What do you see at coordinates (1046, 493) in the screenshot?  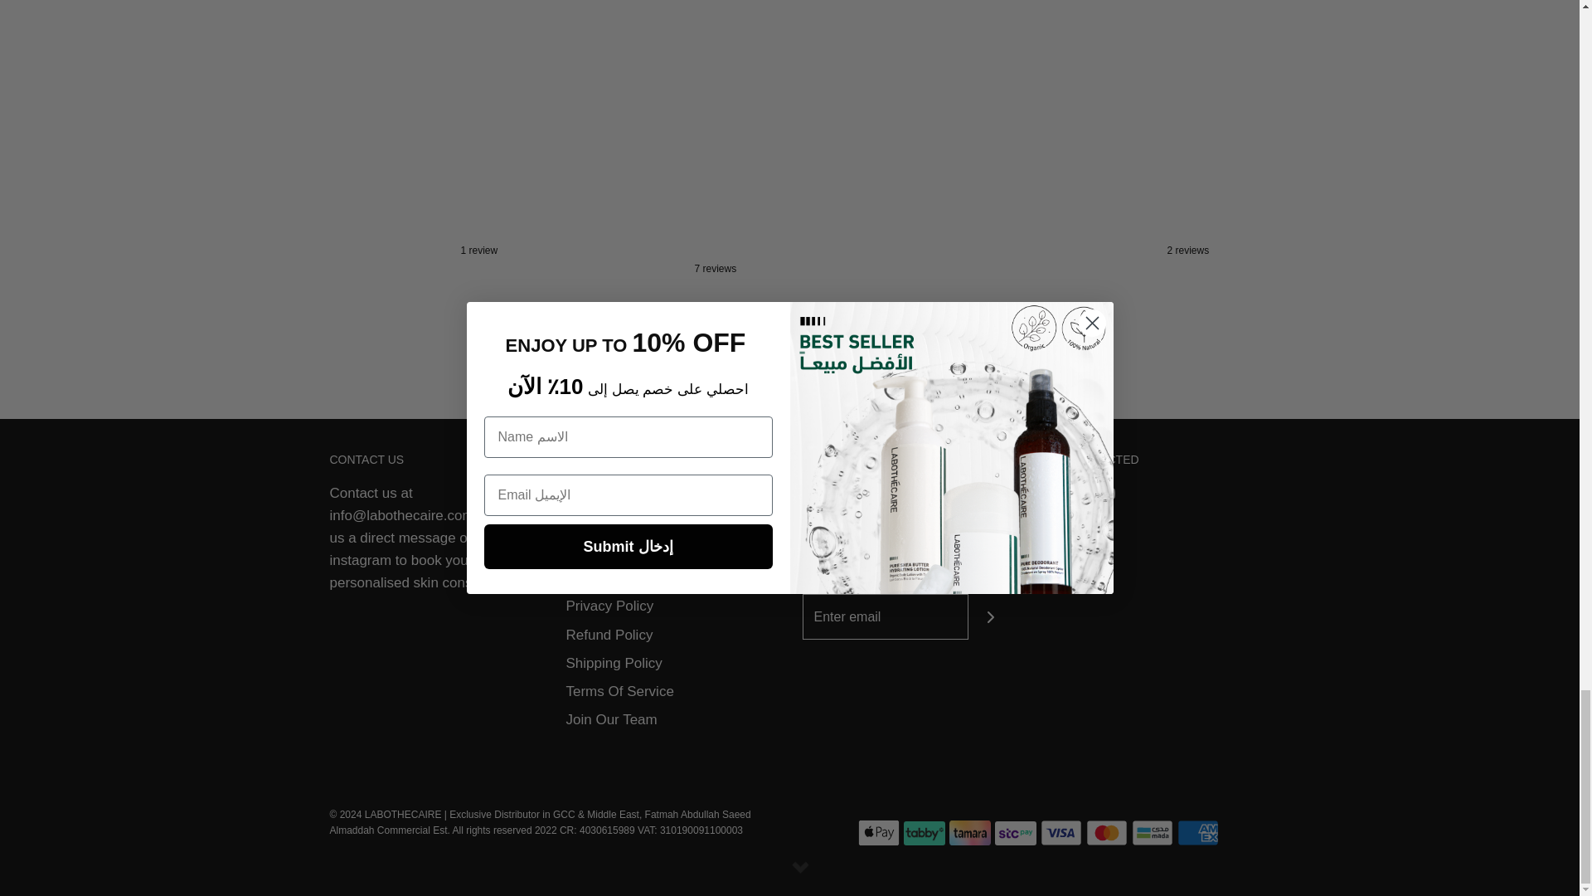 I see `Facebook icon` at bounding box center [1046, 493].